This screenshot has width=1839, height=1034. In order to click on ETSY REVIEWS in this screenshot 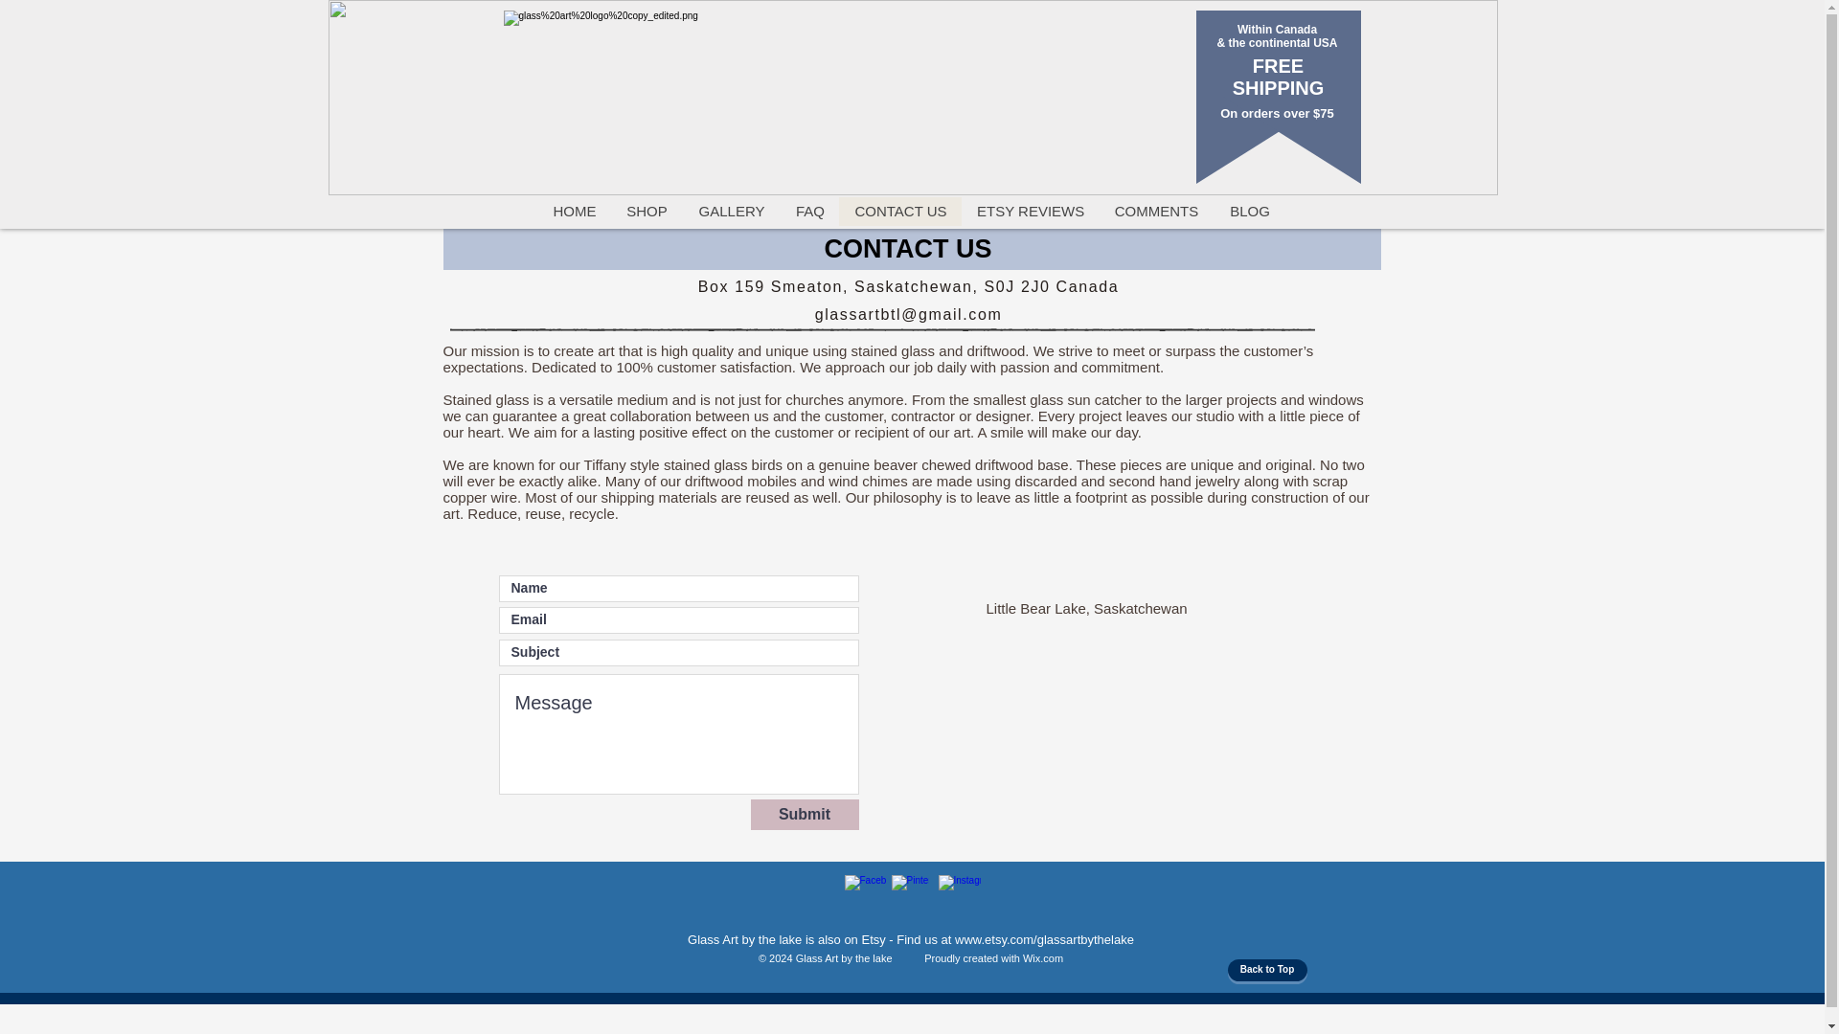, I will do `click(1030, 212)`.